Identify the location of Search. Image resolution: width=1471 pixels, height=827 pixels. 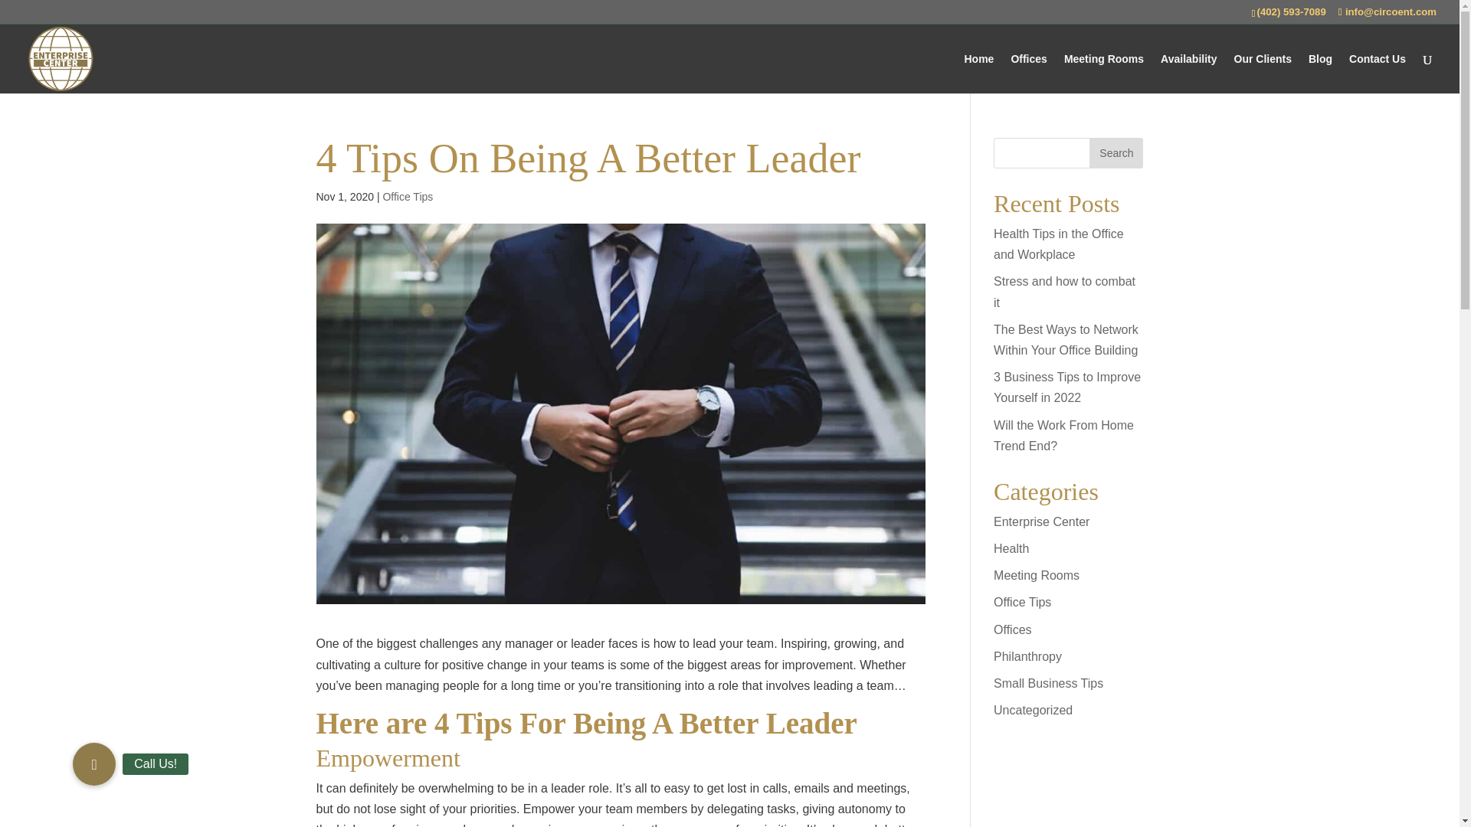
(1116, 153).